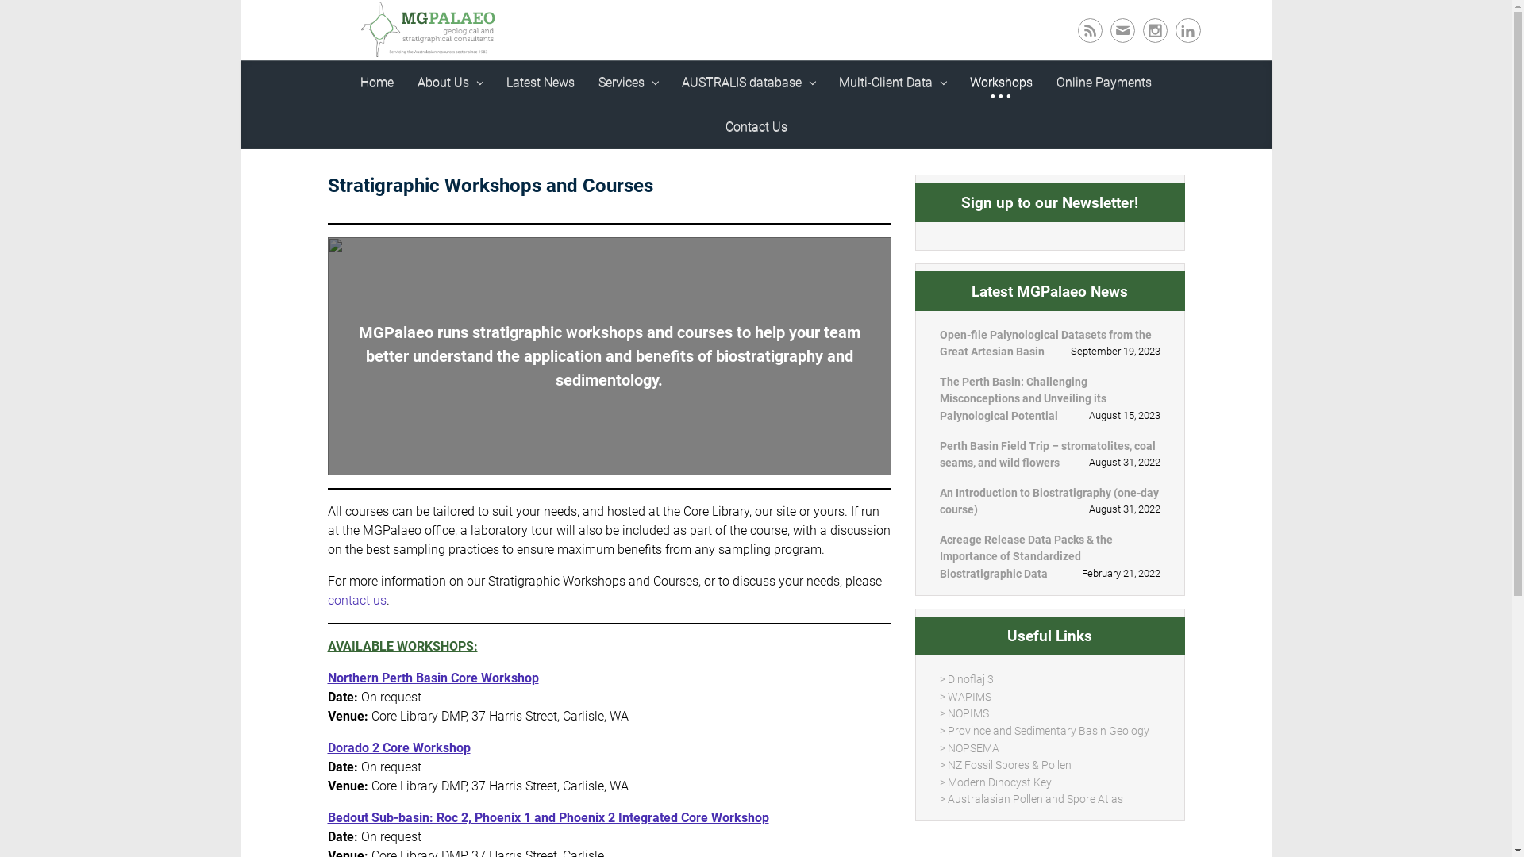 This screenshot has width=1524, height=857. Describe the element at coordinates (407, 92) in the screenshot. I see `About Us` at that location.